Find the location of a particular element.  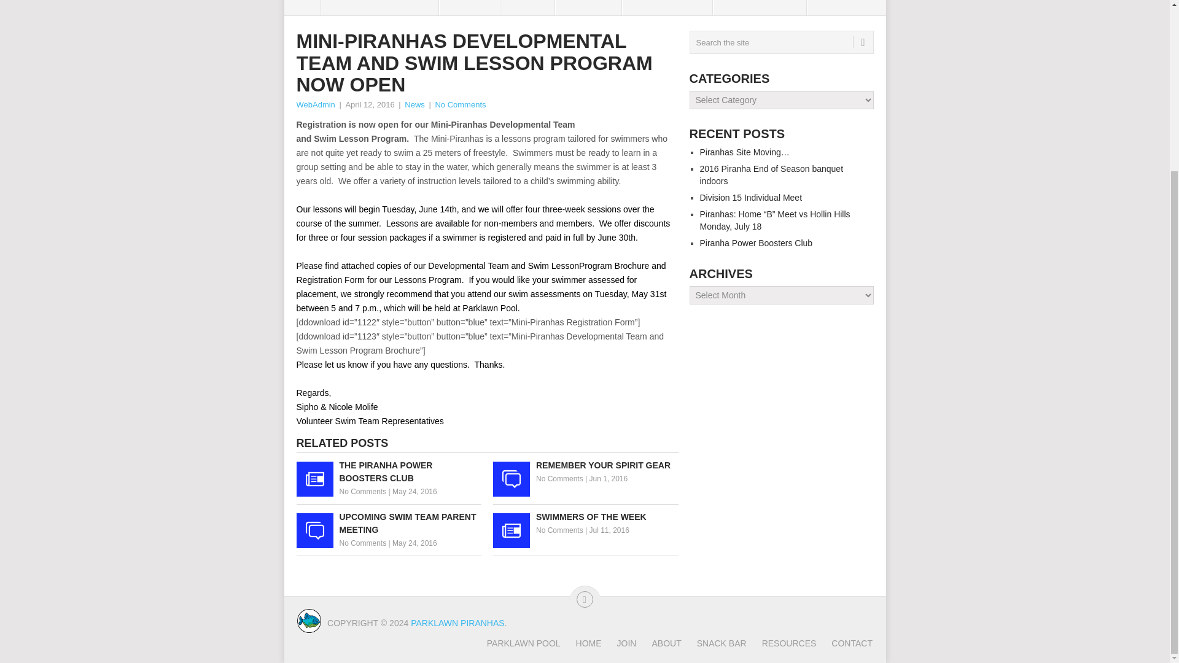

No Comments is located at coordinates (362, 491).